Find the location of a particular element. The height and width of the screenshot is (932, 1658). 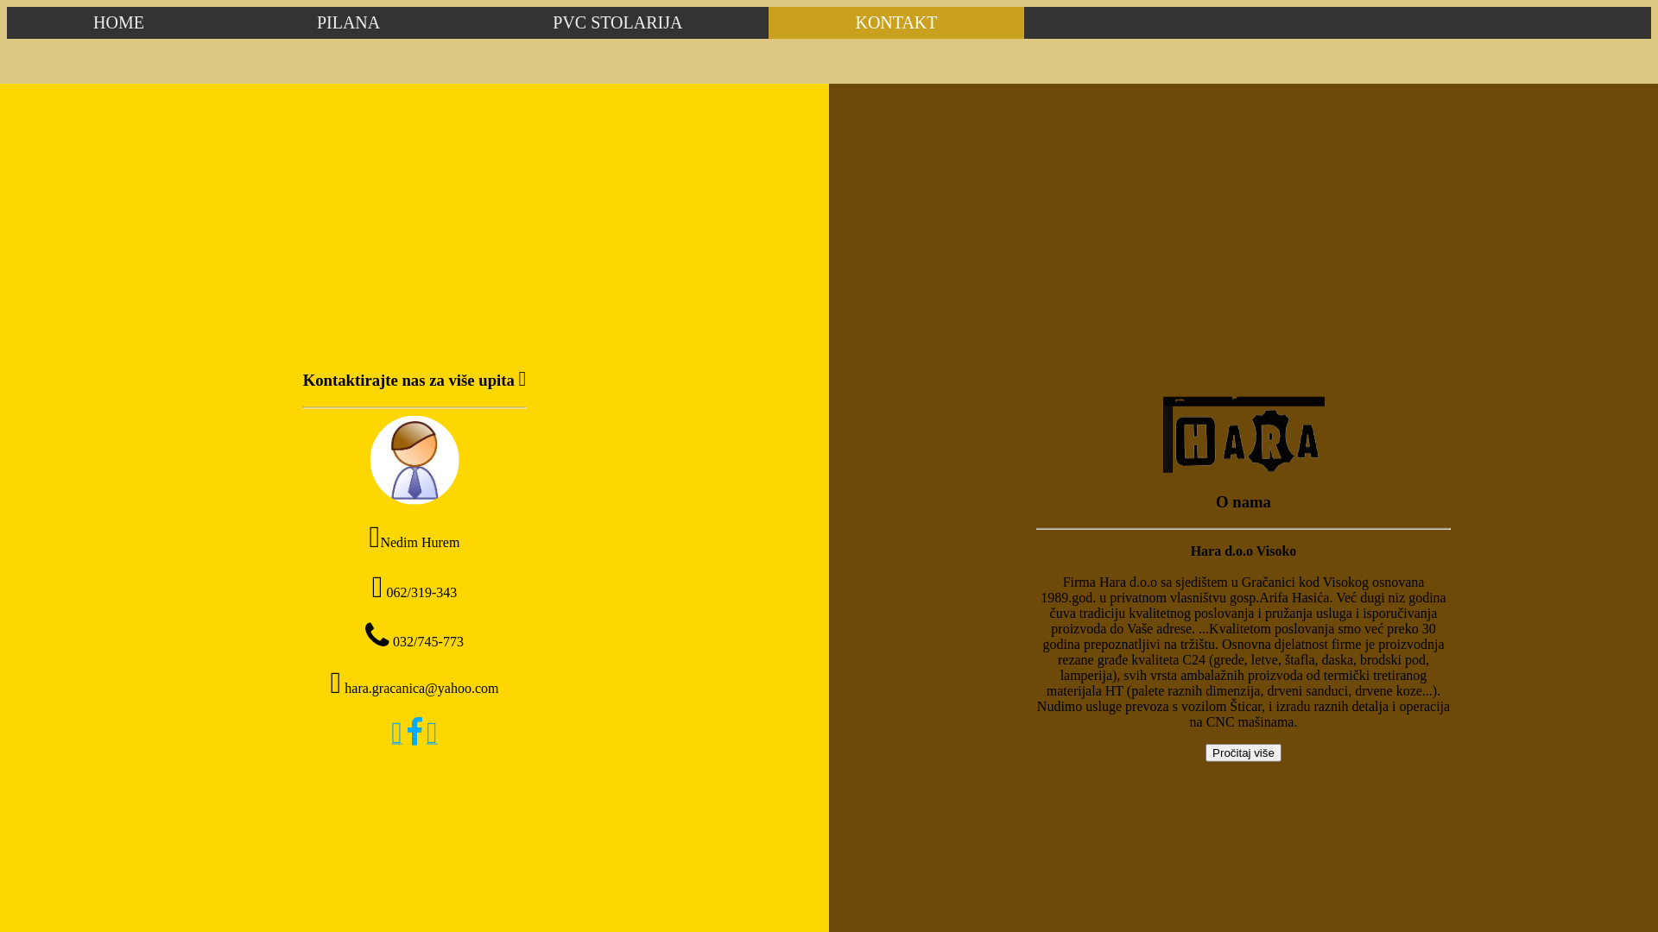

KONTAKT is located at coordinates (896, 22).